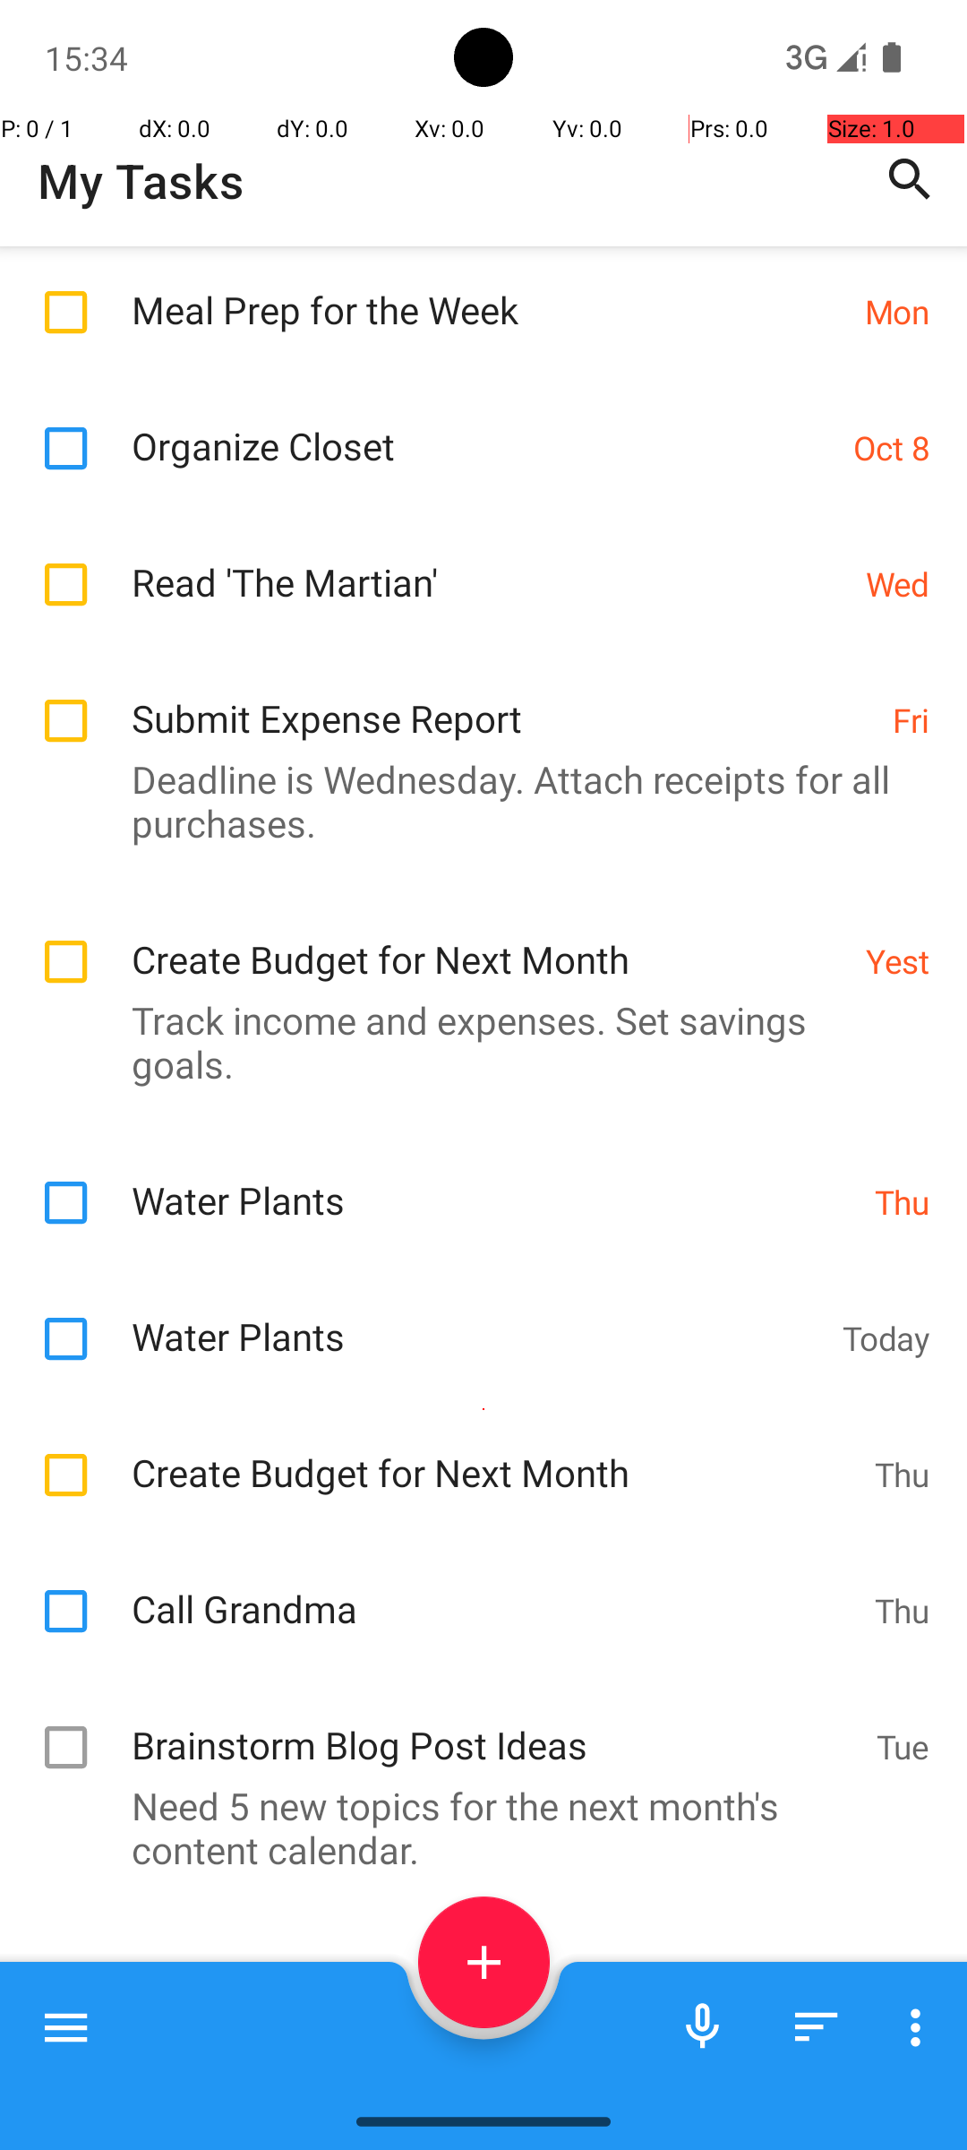 This screenshot has height=2150, width=967. I want to click on Submit Expense Report, so click(503, 699).